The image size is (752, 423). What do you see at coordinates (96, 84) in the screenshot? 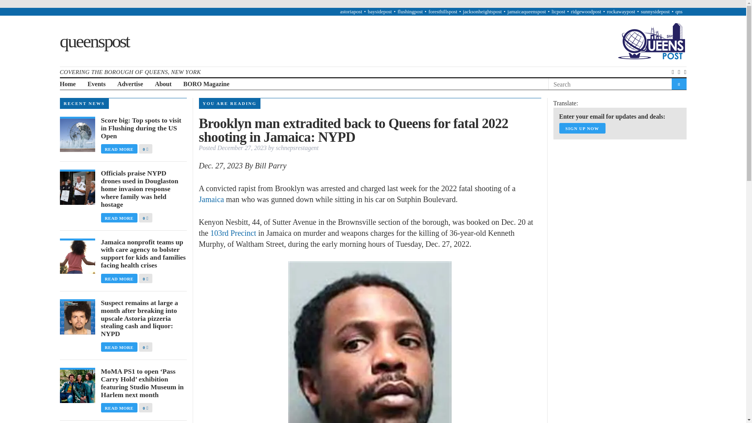
I see `Events` at bounding box center [96, 84].